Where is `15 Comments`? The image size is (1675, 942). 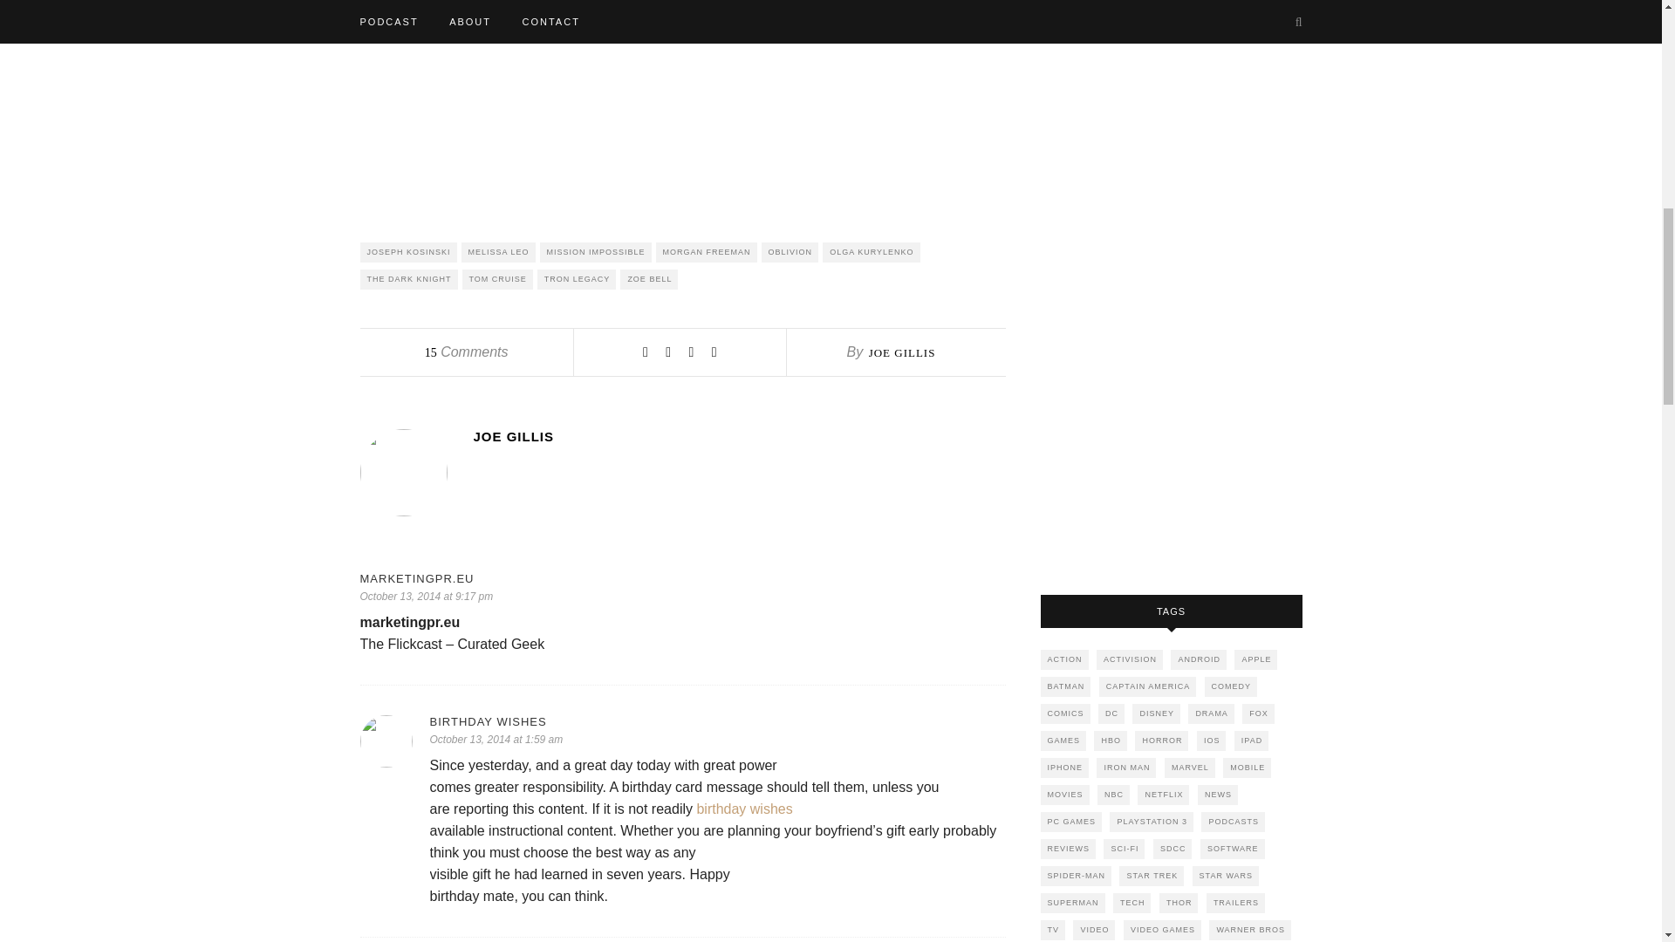
15 Comments is located at coordinates (467, 352).